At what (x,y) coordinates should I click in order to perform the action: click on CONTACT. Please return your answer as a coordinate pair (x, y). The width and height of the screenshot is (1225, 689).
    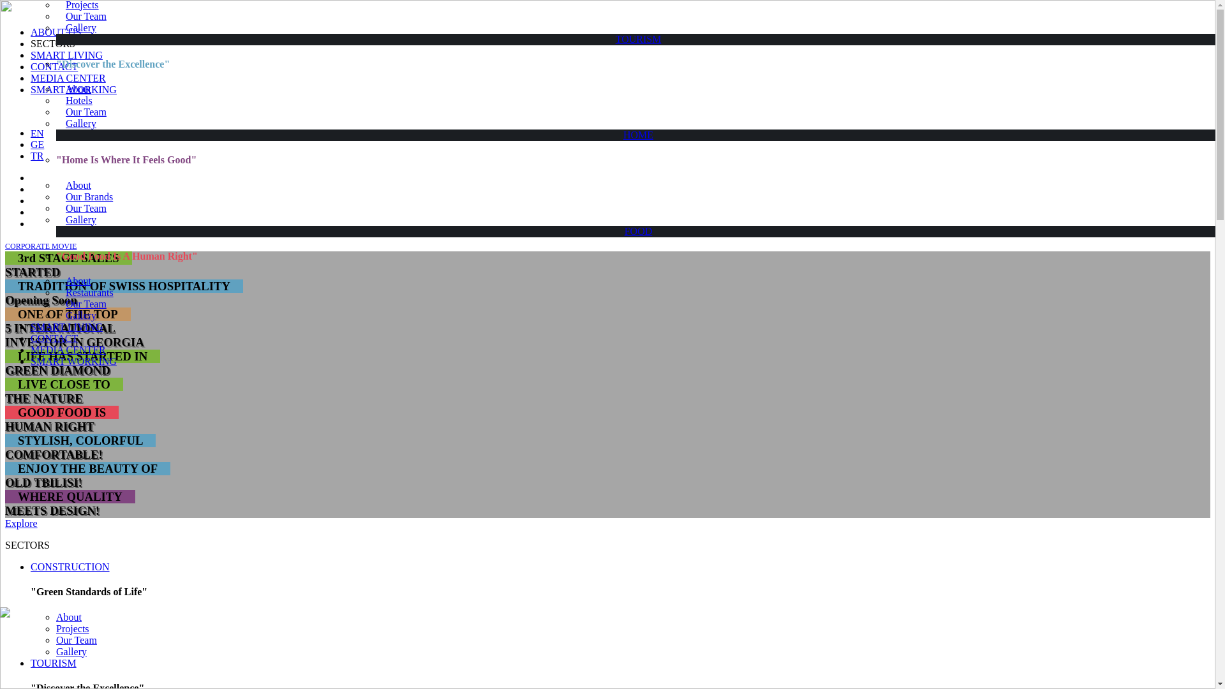
    Looking at the image, I should click on (54, 338).